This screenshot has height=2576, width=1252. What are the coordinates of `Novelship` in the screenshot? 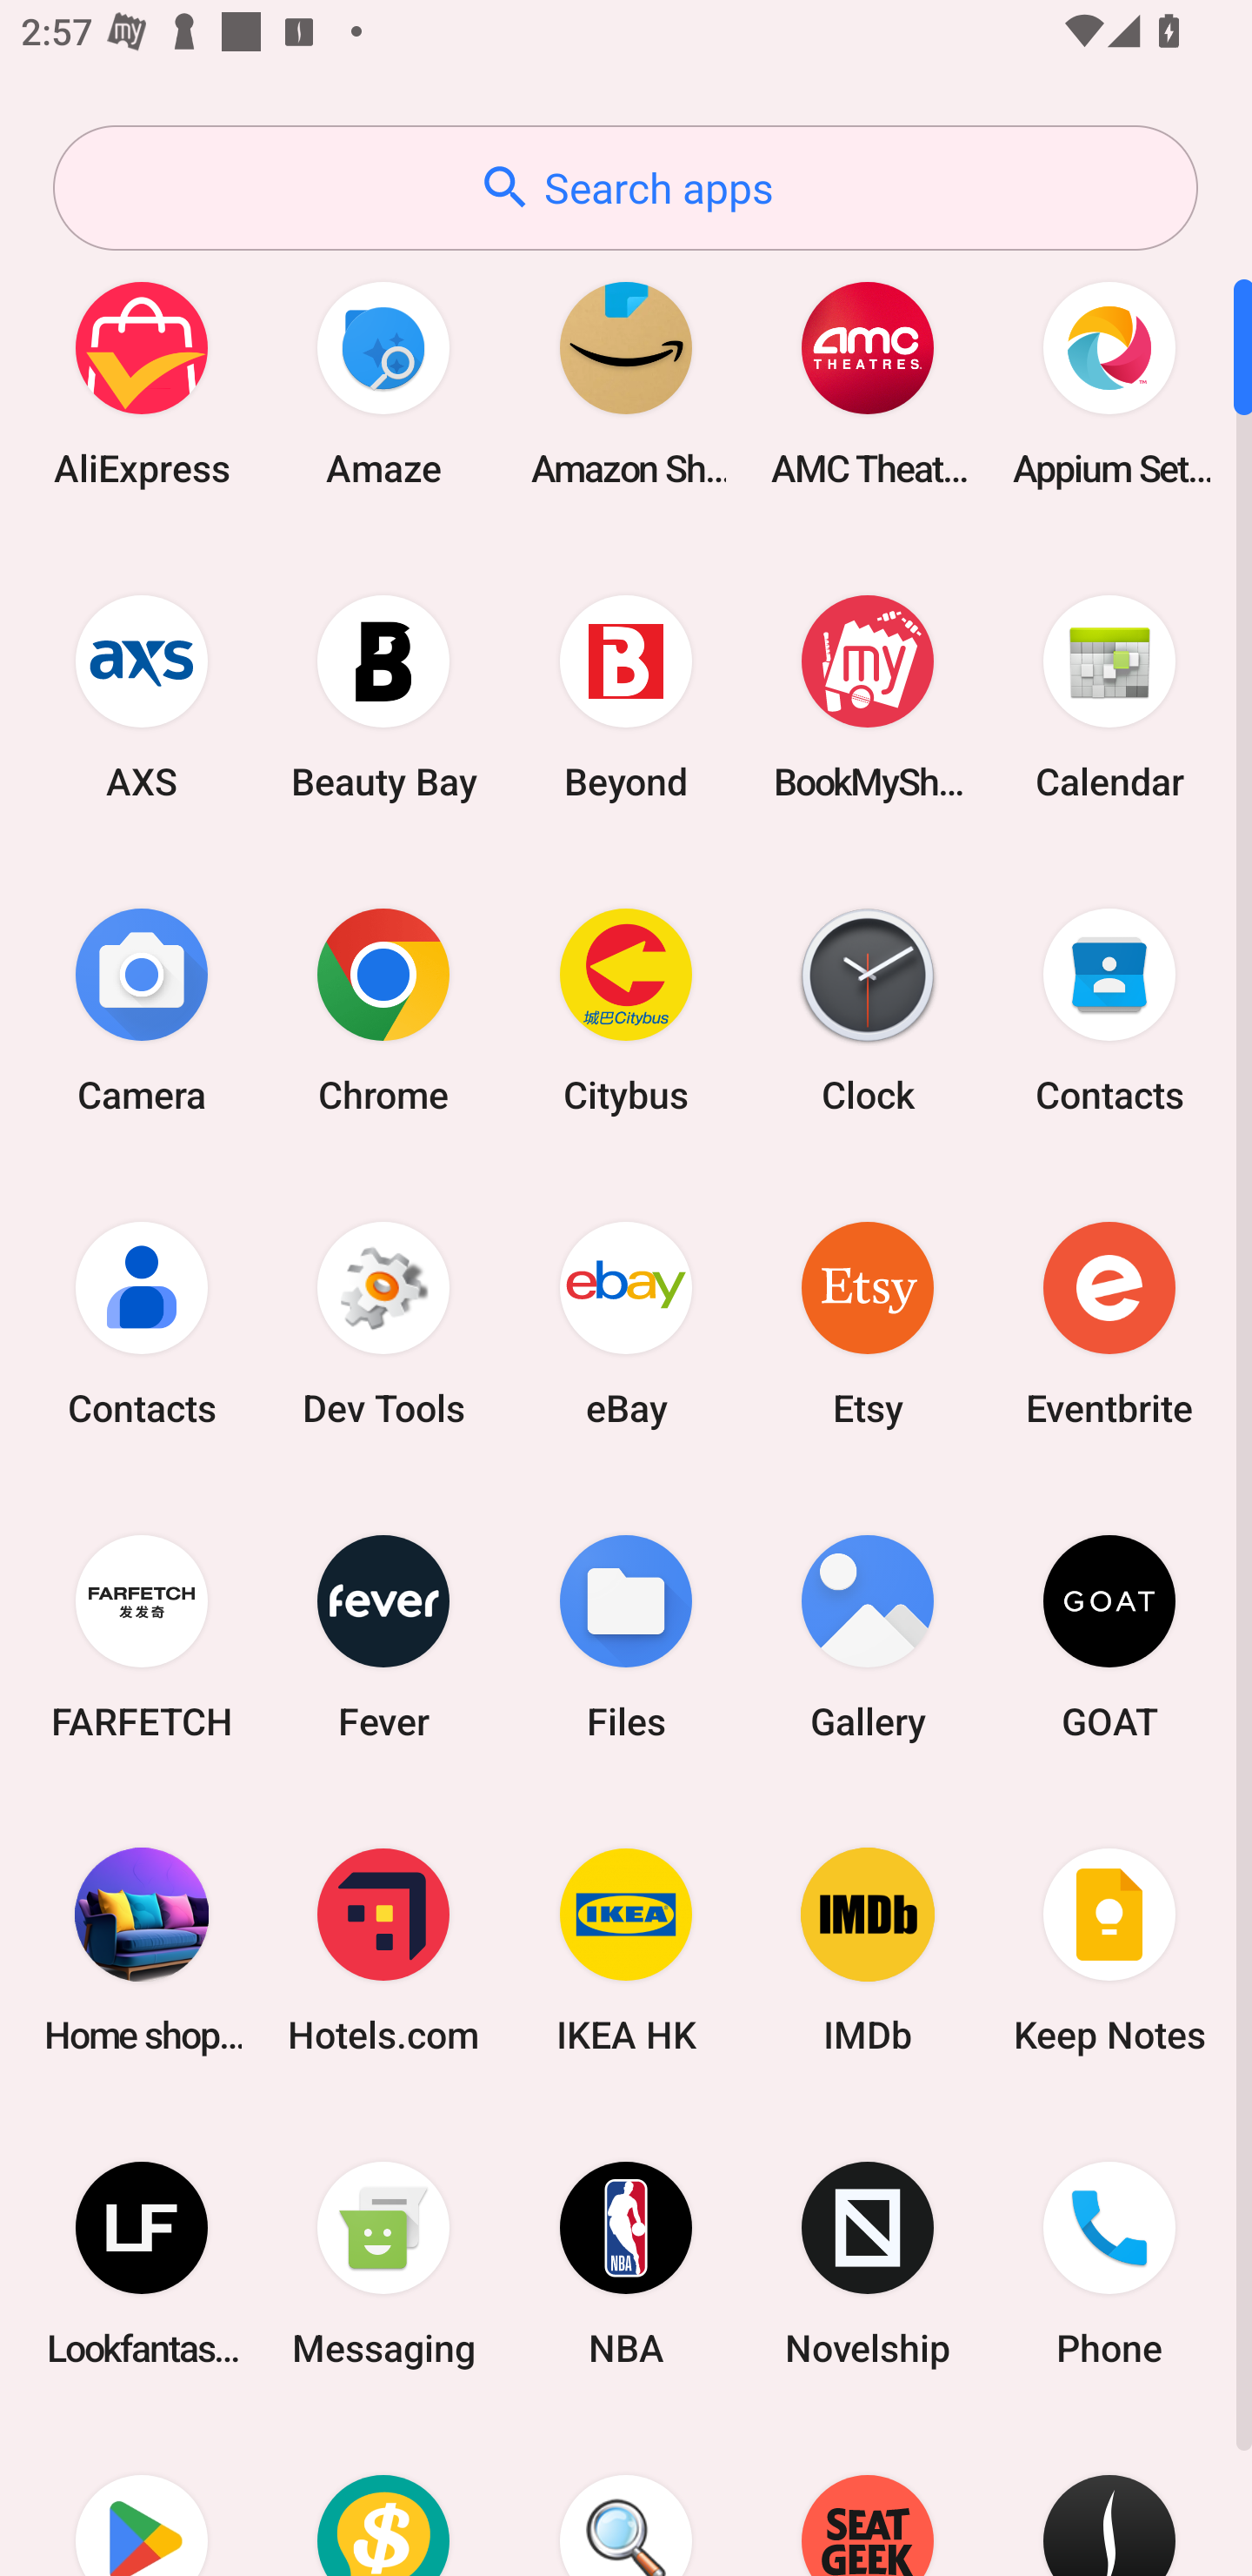 It's located at (868, 2264).